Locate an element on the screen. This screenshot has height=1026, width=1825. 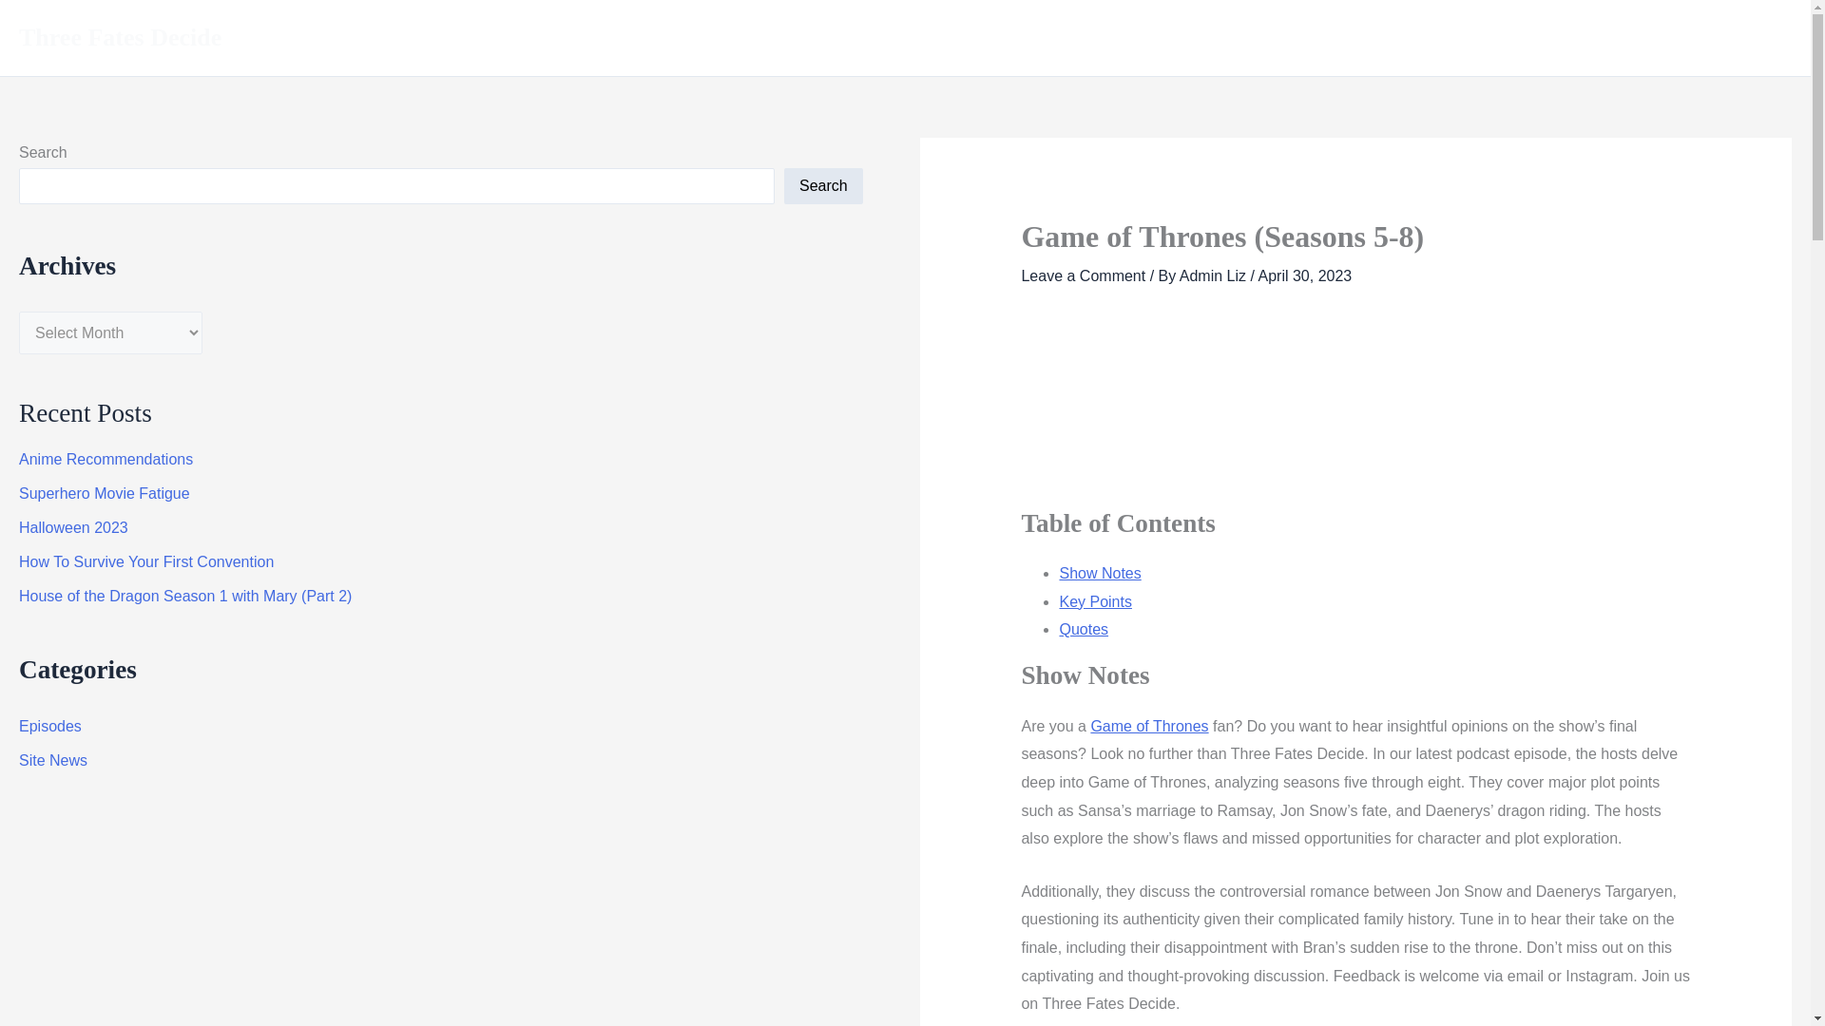
Quotes is located at coordinates (1083, 629).